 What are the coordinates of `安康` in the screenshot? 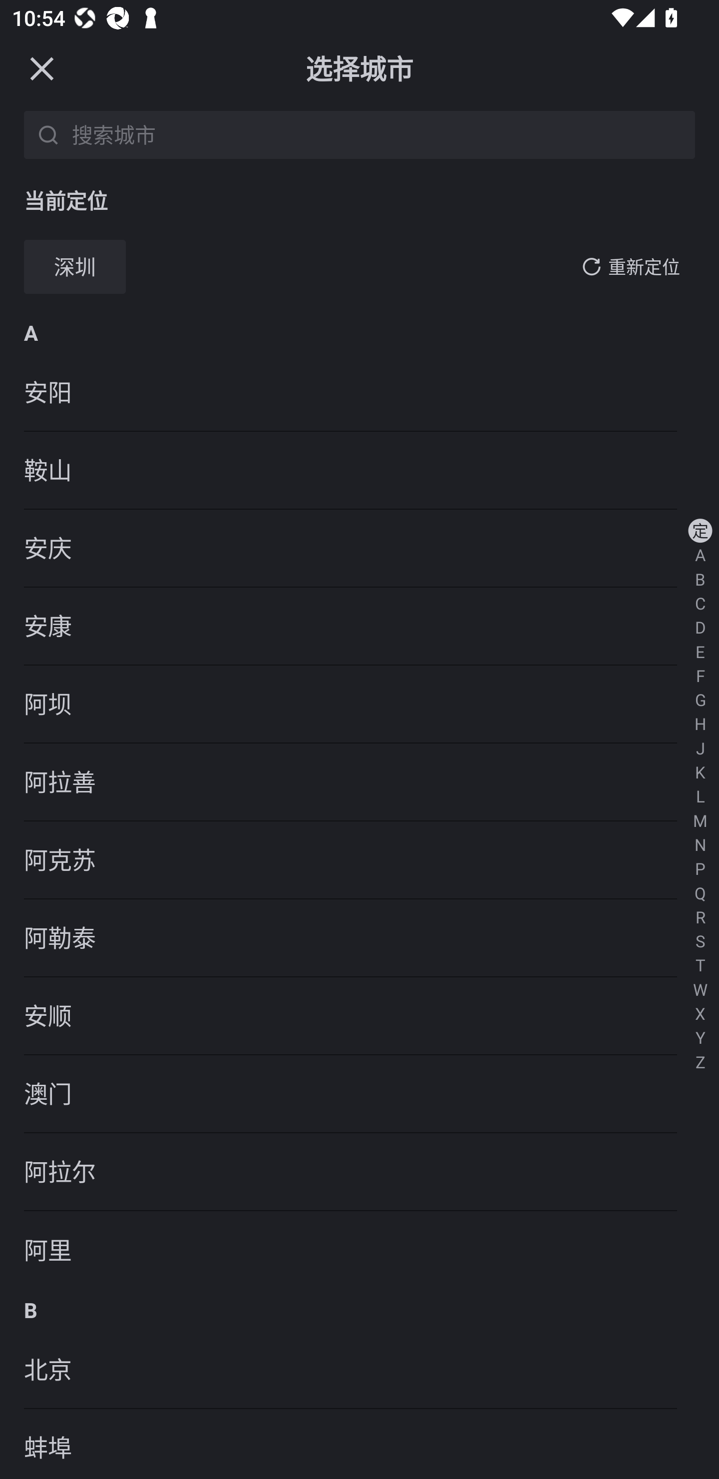 It's located at (359, 627).